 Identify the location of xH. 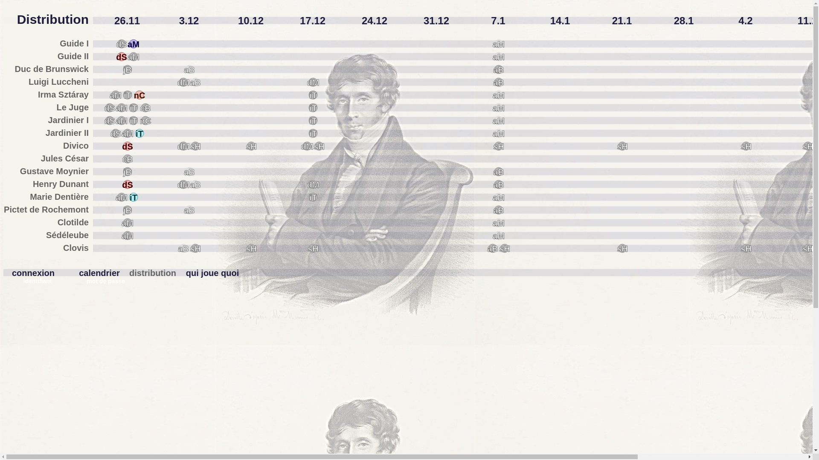
(515, 317).